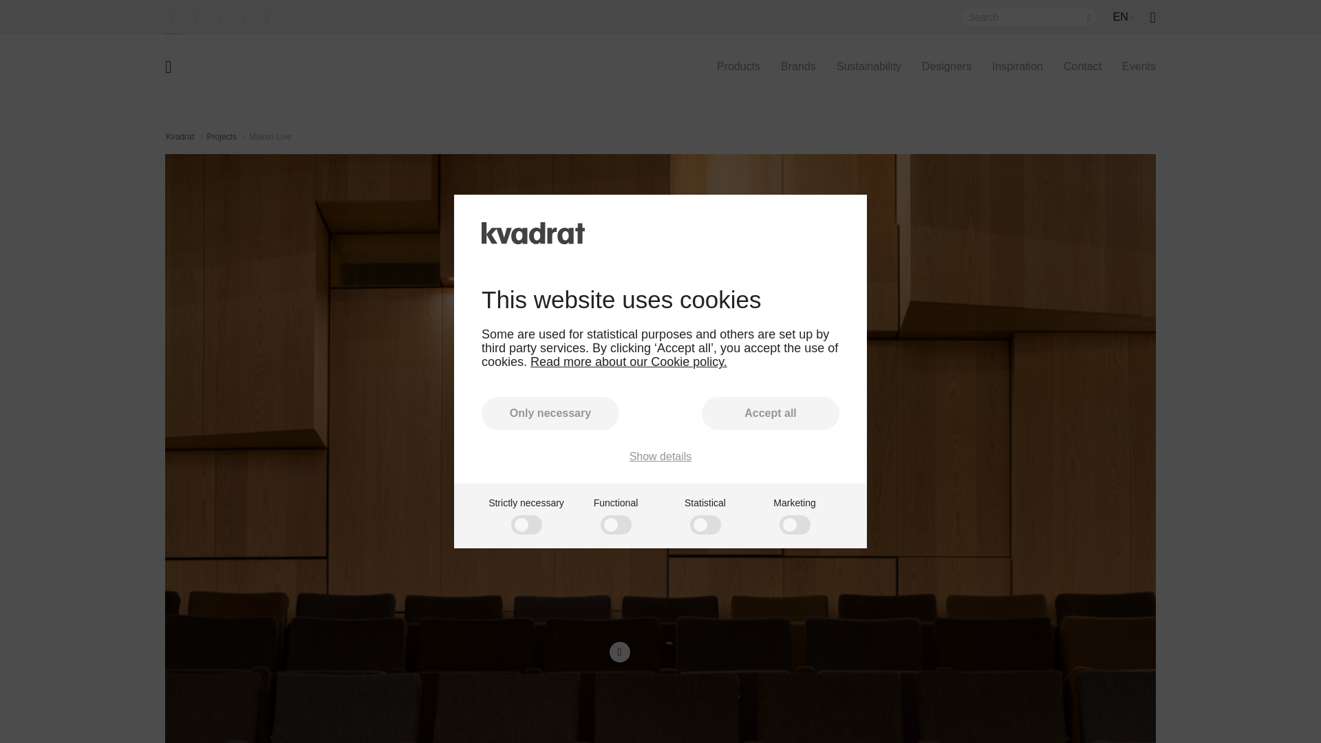 This screenshot has height=743, width=1321. Describe the element at coordinates (550, 413) in the screenshot. I see `Only necessary` at that location.